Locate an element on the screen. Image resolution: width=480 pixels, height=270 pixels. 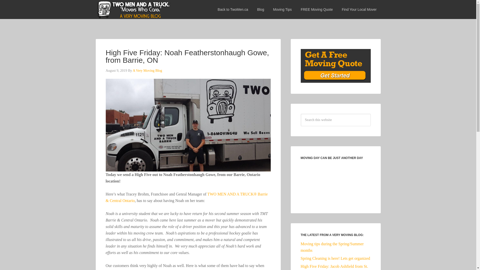
Moving Tips is located at coordinates (282, 7).